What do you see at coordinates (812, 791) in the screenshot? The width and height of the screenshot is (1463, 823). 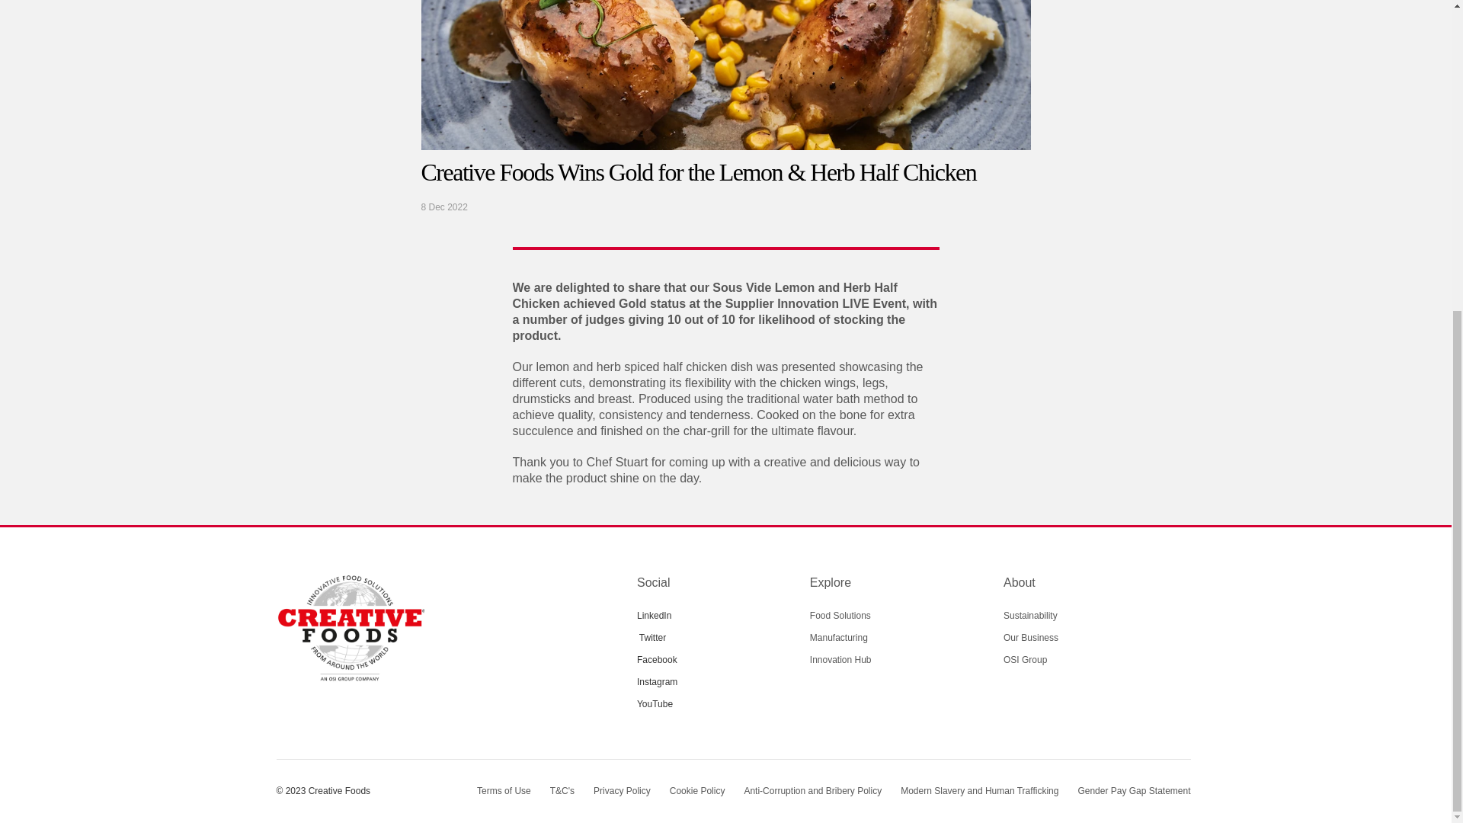 I see `Anti-Corruption and Bribery Policy` at bounding box center [812, 791].